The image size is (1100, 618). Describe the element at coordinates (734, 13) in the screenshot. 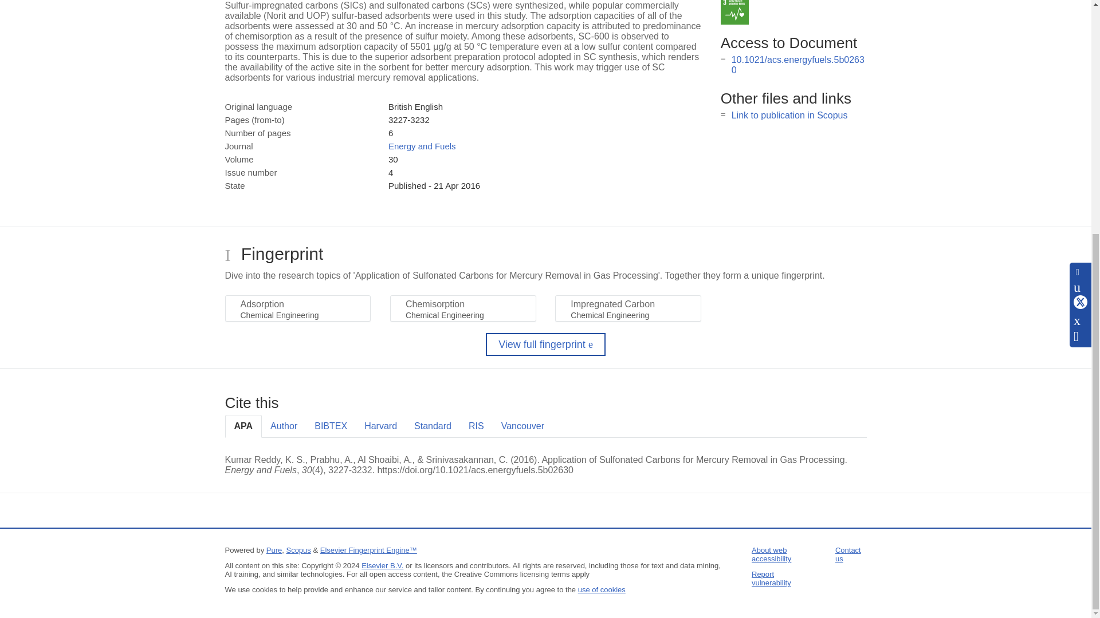

I see `SDG 3 - Good Health and Well-being` at that location.